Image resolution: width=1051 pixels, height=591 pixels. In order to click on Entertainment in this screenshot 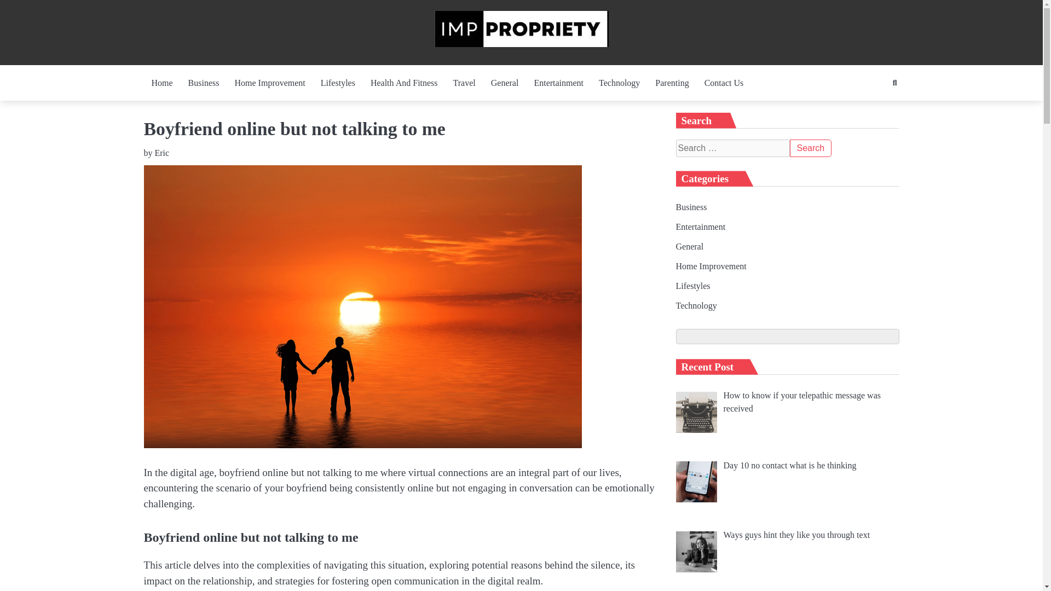, I will do `click(700, 227)`.